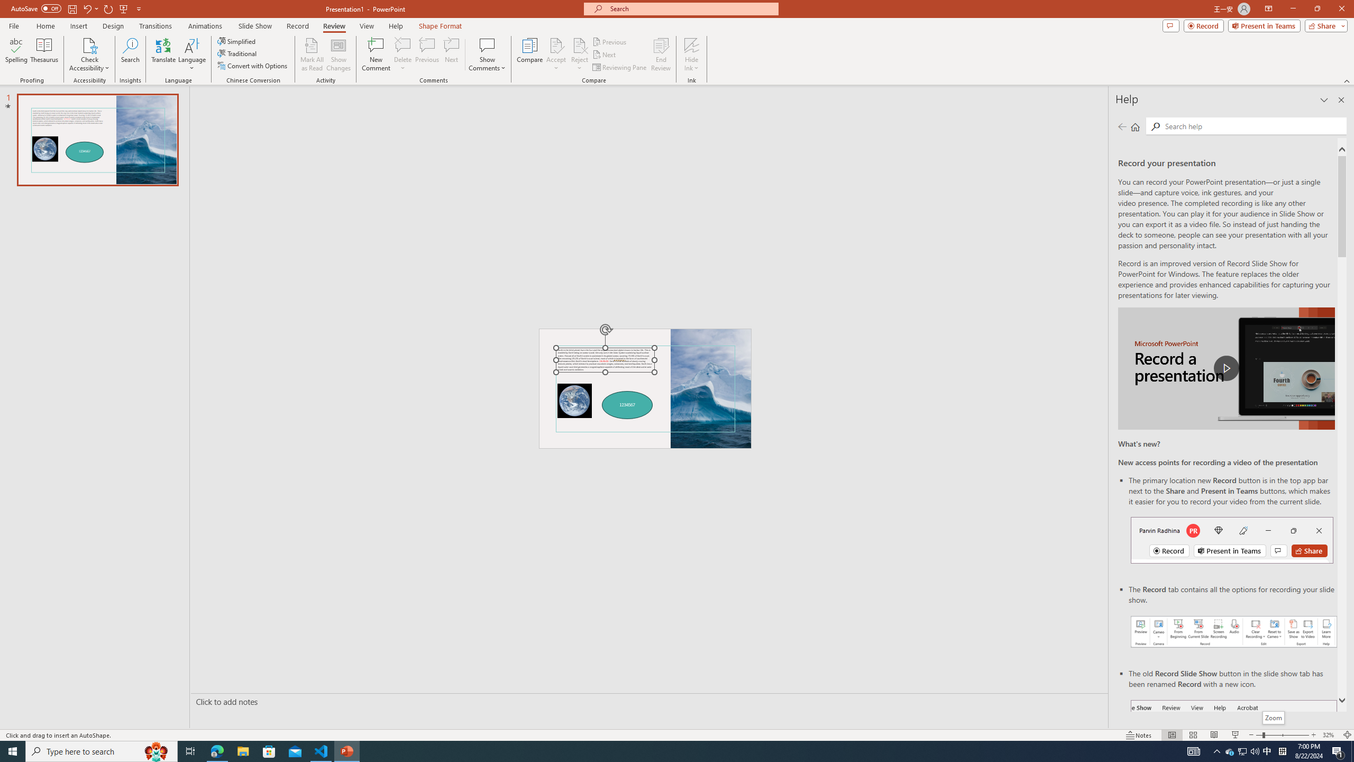 Image resolution: width=1354 pixels, height=762 pixels. What do you see at coordinates (556, 55) in the screenshot?
I see `Accept` at bounding box center [556, 55].